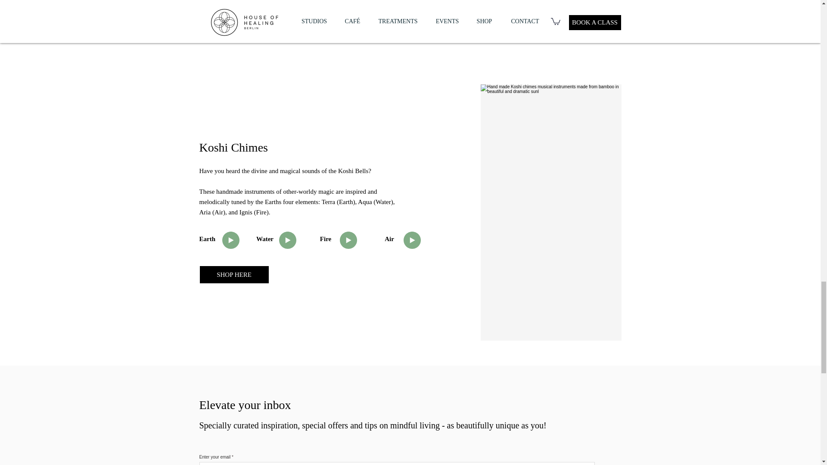  Describe the element at coordinates (480, 15) in the screenshot. I see `BOOK HERE` at that location.